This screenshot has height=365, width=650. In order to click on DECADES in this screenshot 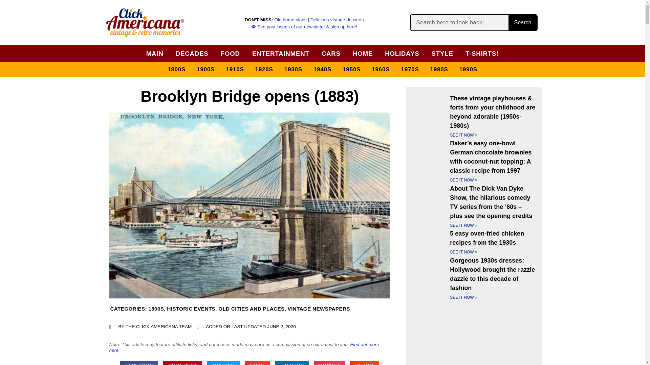, I will do `click(192, 53)`.